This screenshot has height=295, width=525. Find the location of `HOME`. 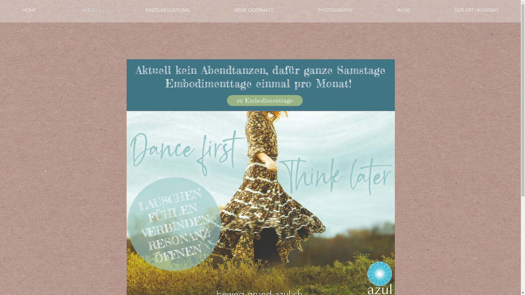

HOME is located at coordinates (30, 10).